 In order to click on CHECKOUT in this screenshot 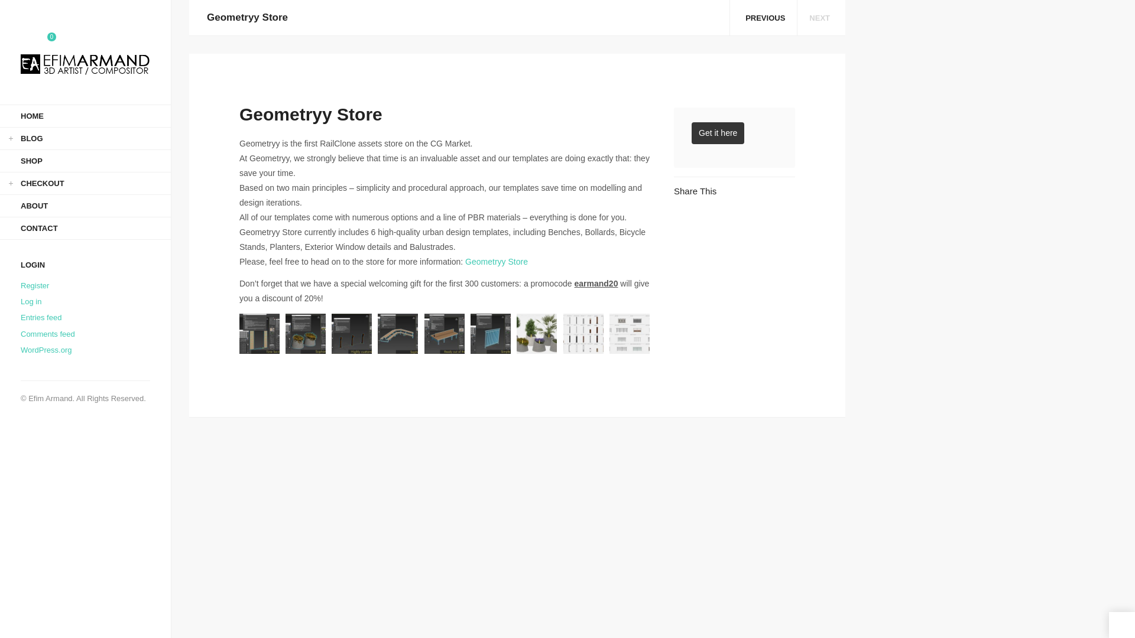, I will do `click(85, 183)`.